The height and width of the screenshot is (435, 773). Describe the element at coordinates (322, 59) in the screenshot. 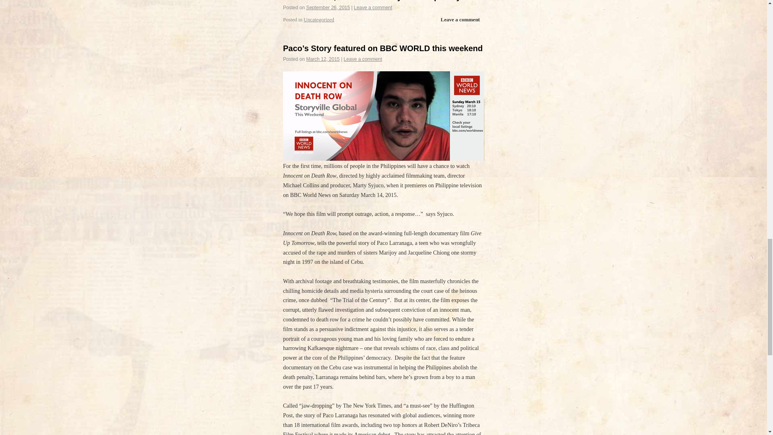

I see `3:11 pm` at that location.